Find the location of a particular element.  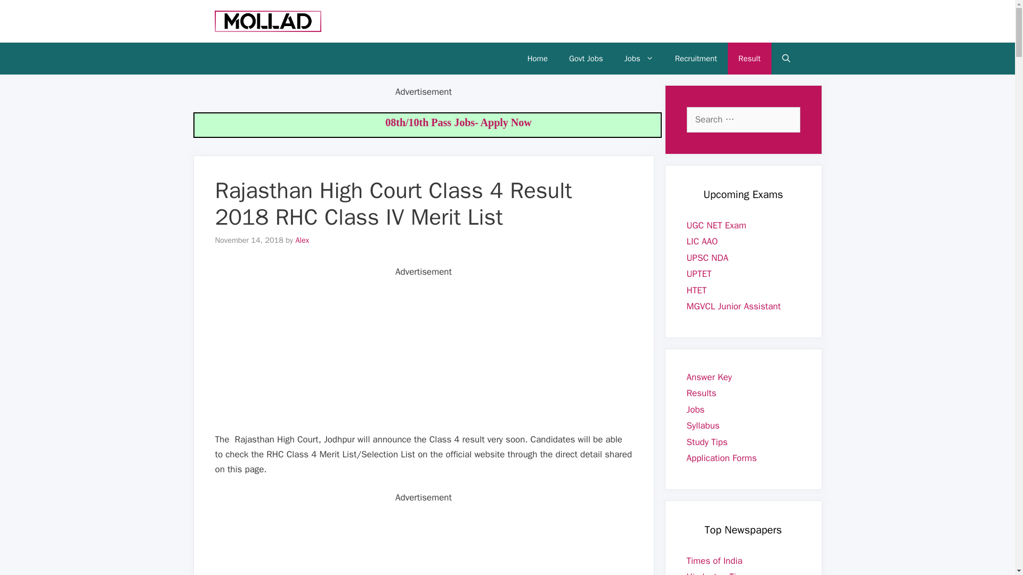

Advertisement is located at coordinates (427, 540).